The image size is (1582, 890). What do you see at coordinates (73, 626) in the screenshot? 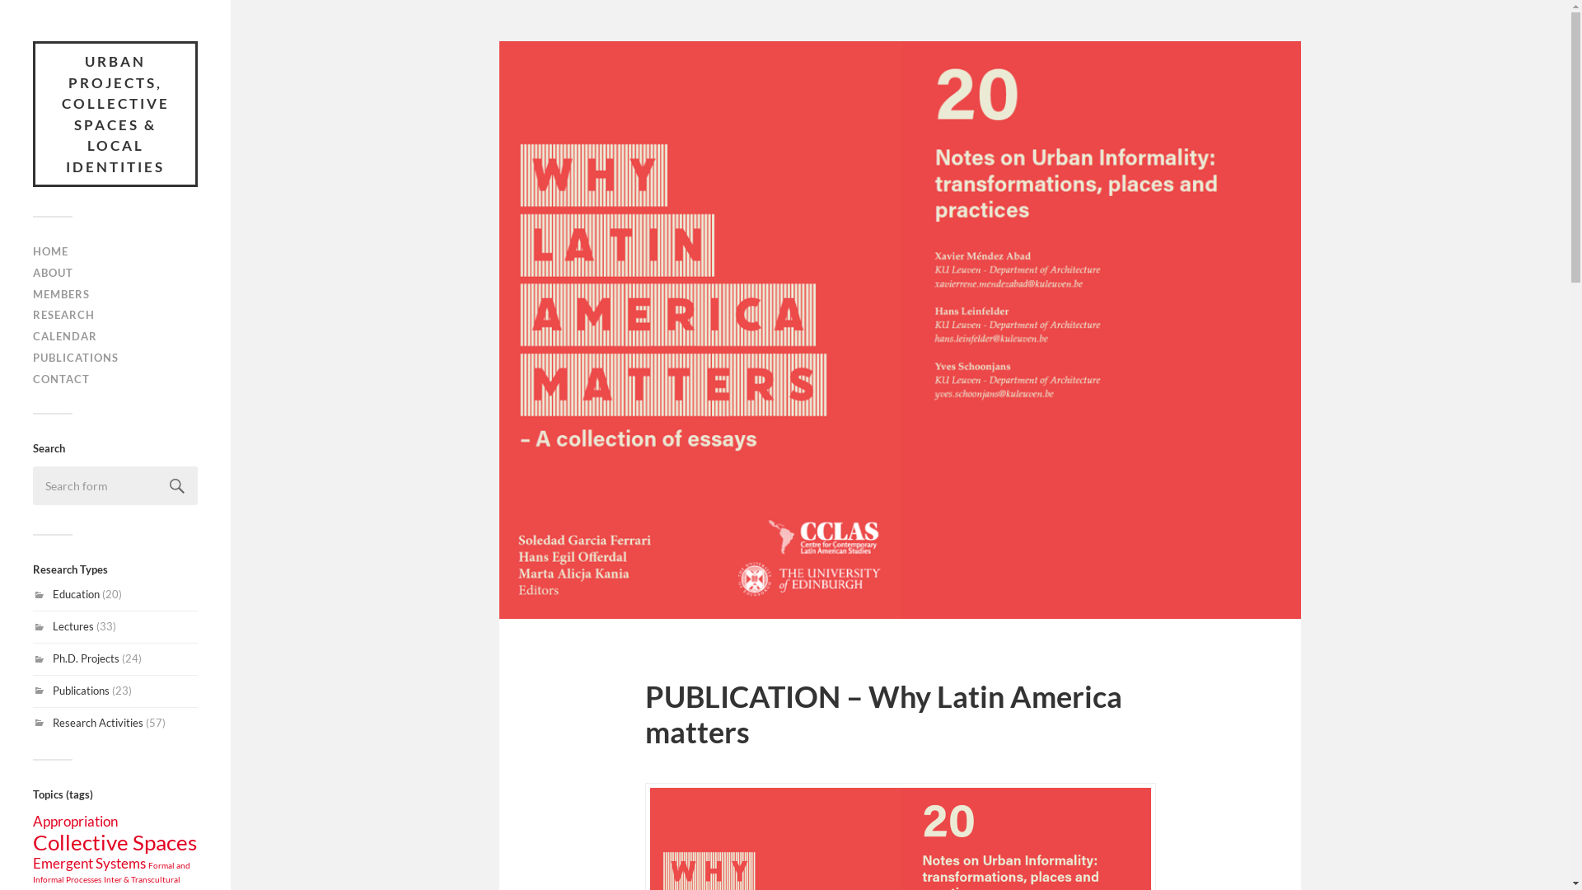
I see `Lectures` at bounding box center [73, 626].